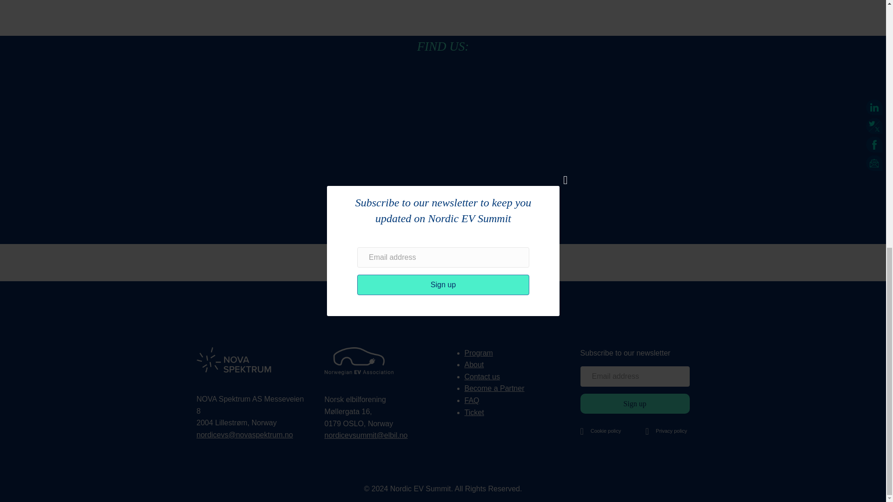 Image resolution: width=893 pixels, height=502 pixels. What do you see at coordinates (635, 403) in the screenshot?
I see `Sign up` at bounding box center [635, 403].